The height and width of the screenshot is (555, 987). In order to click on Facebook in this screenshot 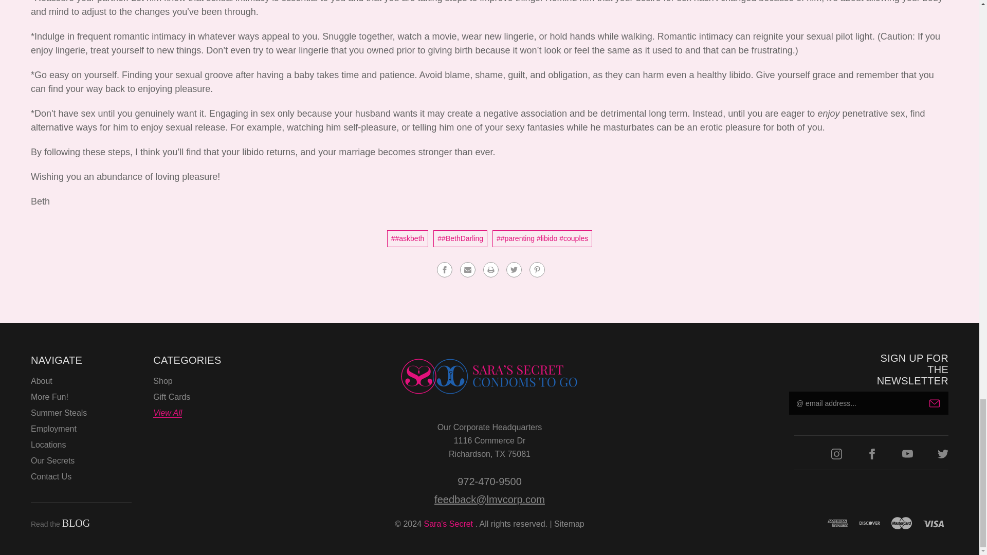, I will do `click(444, 269)`.